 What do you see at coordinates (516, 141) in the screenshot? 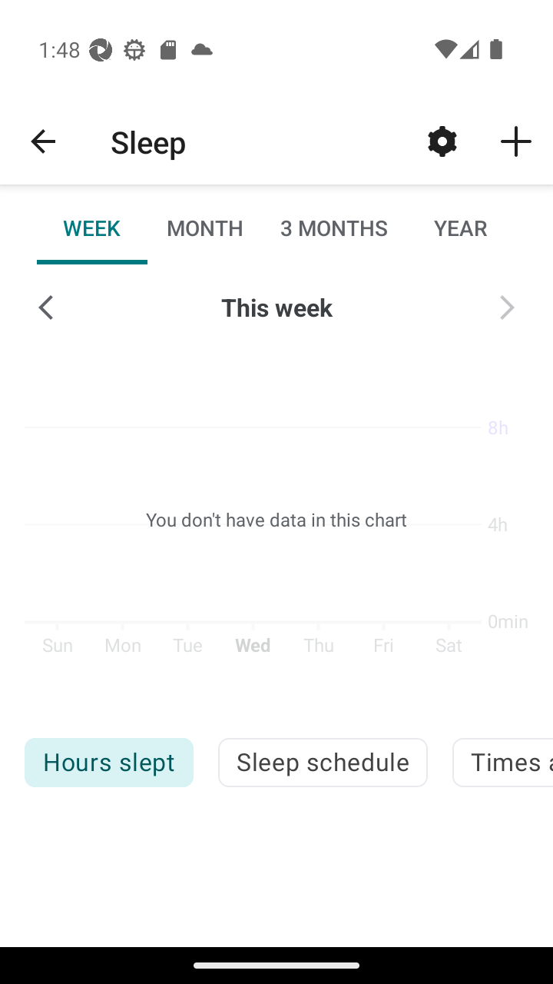
I see `Tap to track sleep or
 log a past record` at bounding box center [516, 141].